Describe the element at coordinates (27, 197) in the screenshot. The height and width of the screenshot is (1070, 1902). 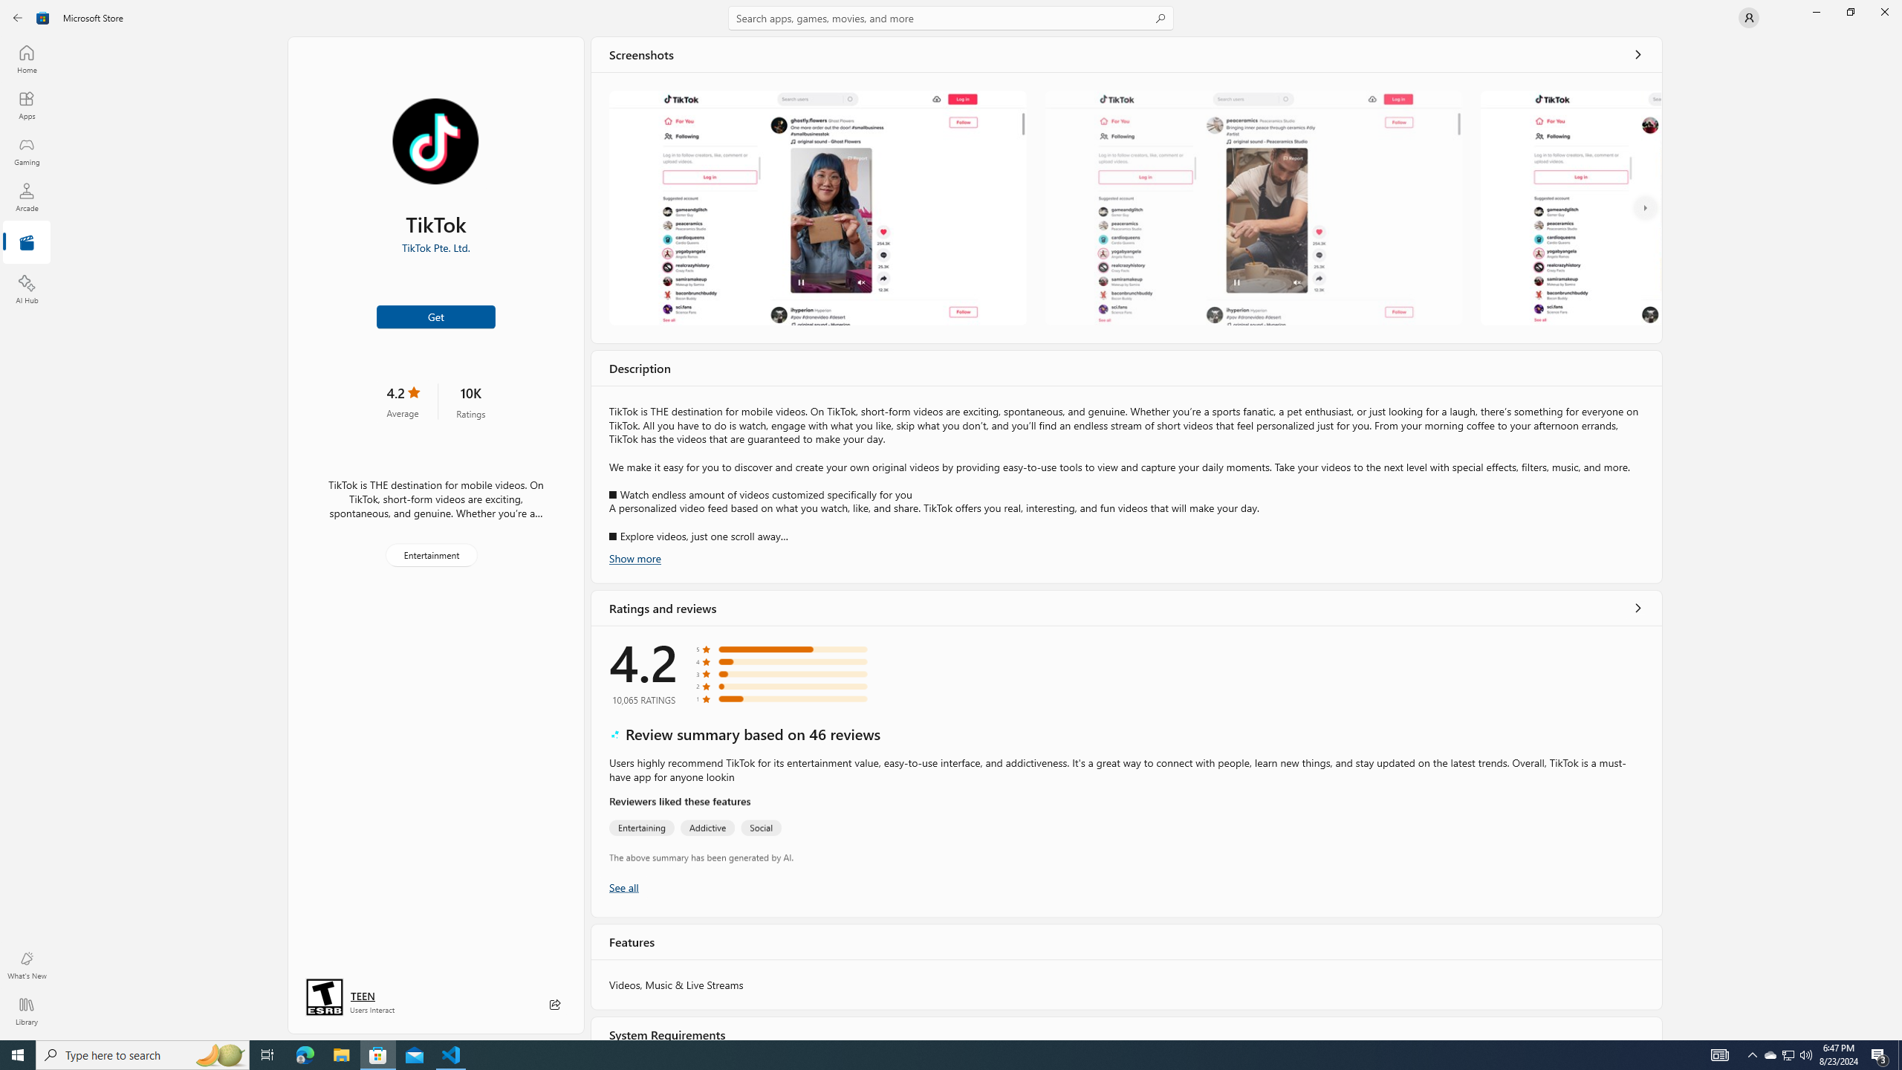
I see `Arcade` at that location.